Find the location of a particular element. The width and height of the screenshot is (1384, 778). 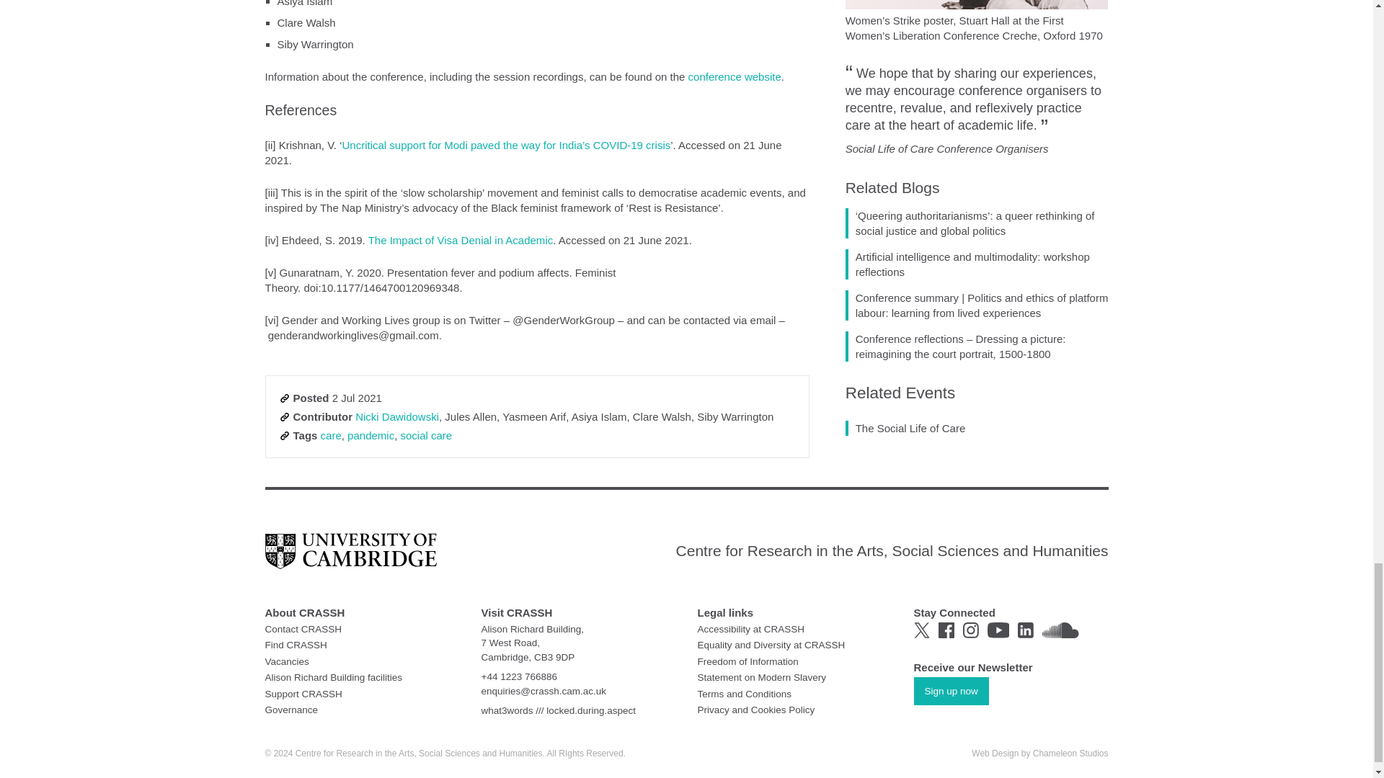

Alison Richard Building facilities is located at coordinates (334, 677).